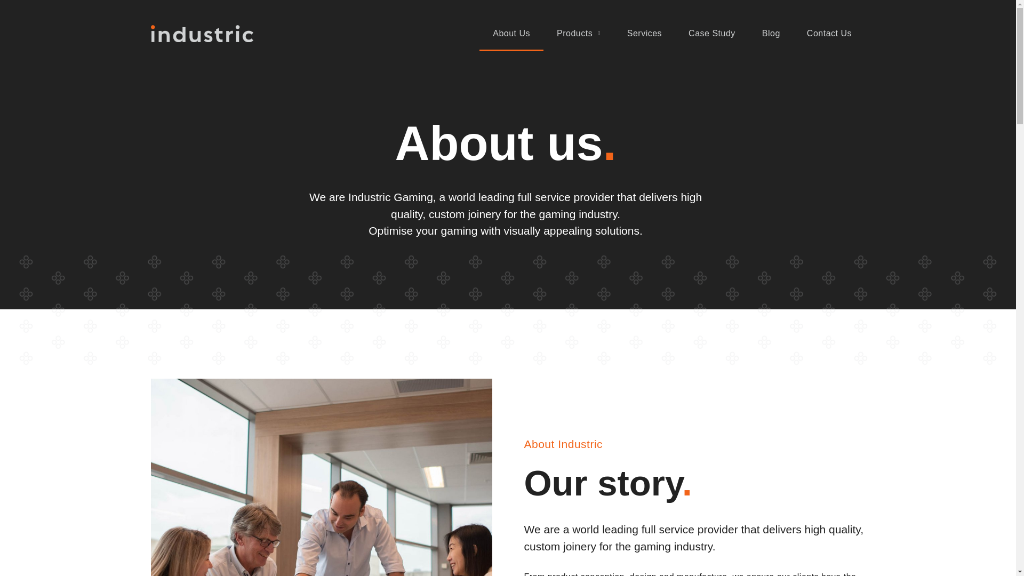 This screenshot has width=1024, height=576. Describe the element at coordinates (711, 34) in the screenshot. I see `Case Study` at that location.